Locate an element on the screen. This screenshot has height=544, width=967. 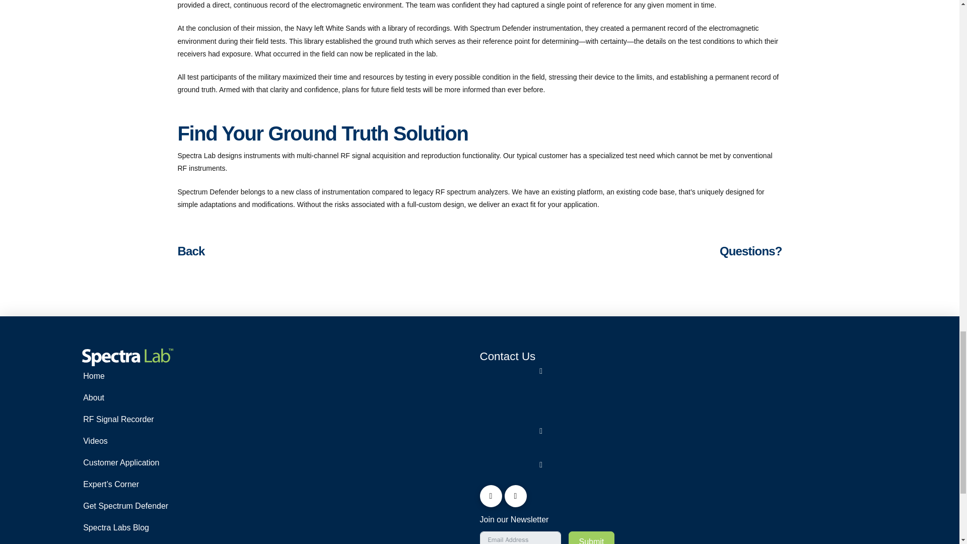
Submit is located at coordinates (591, 538).